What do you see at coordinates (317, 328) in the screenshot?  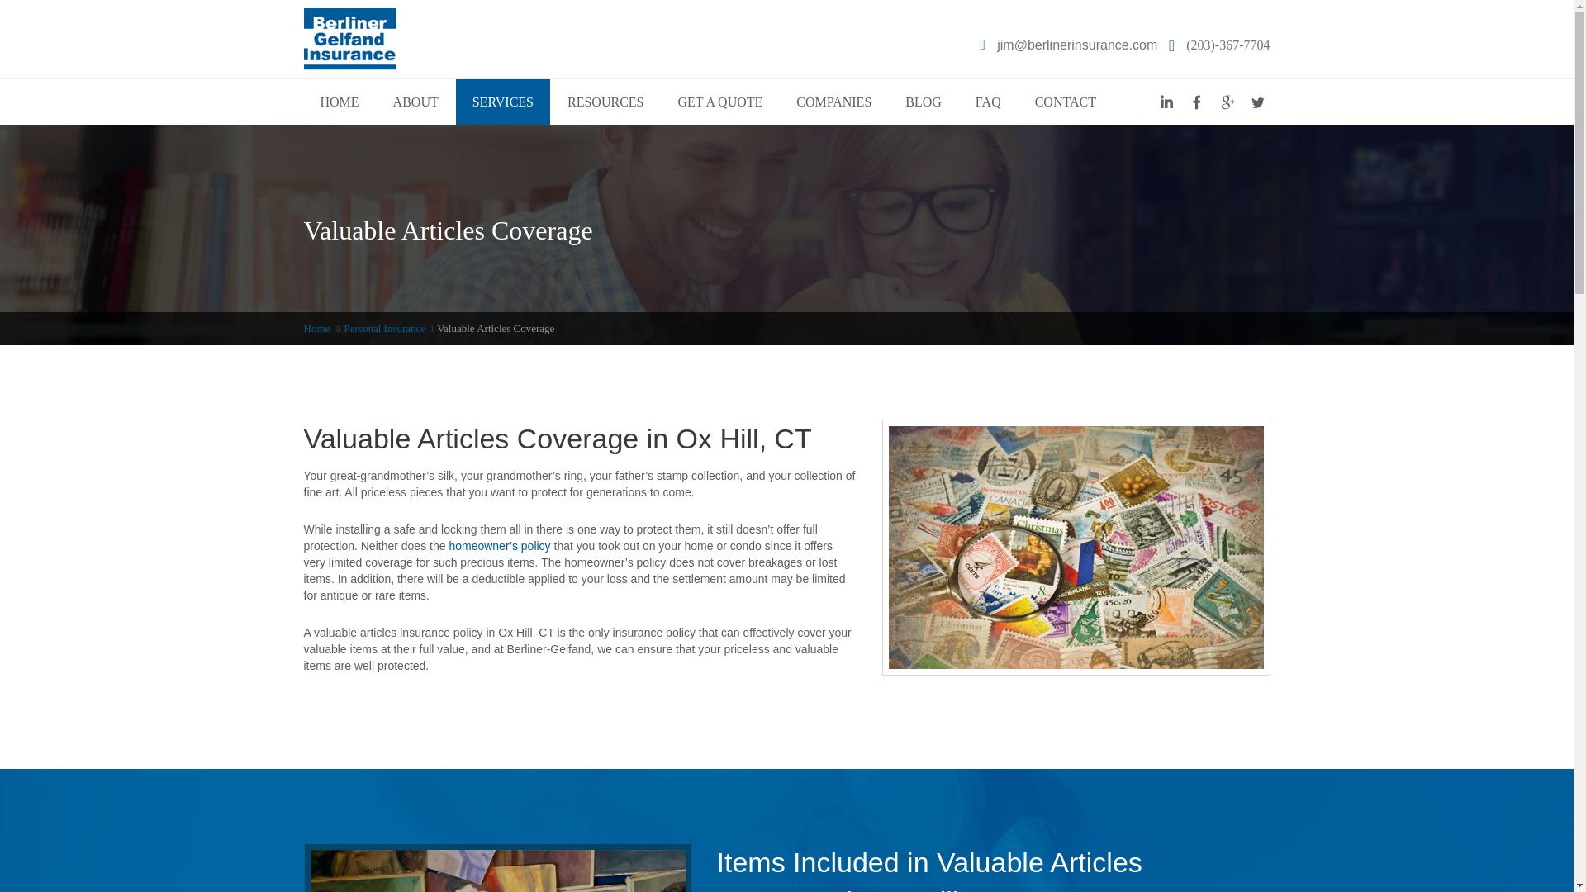 I see `Home` at bounding box center [317, 328].